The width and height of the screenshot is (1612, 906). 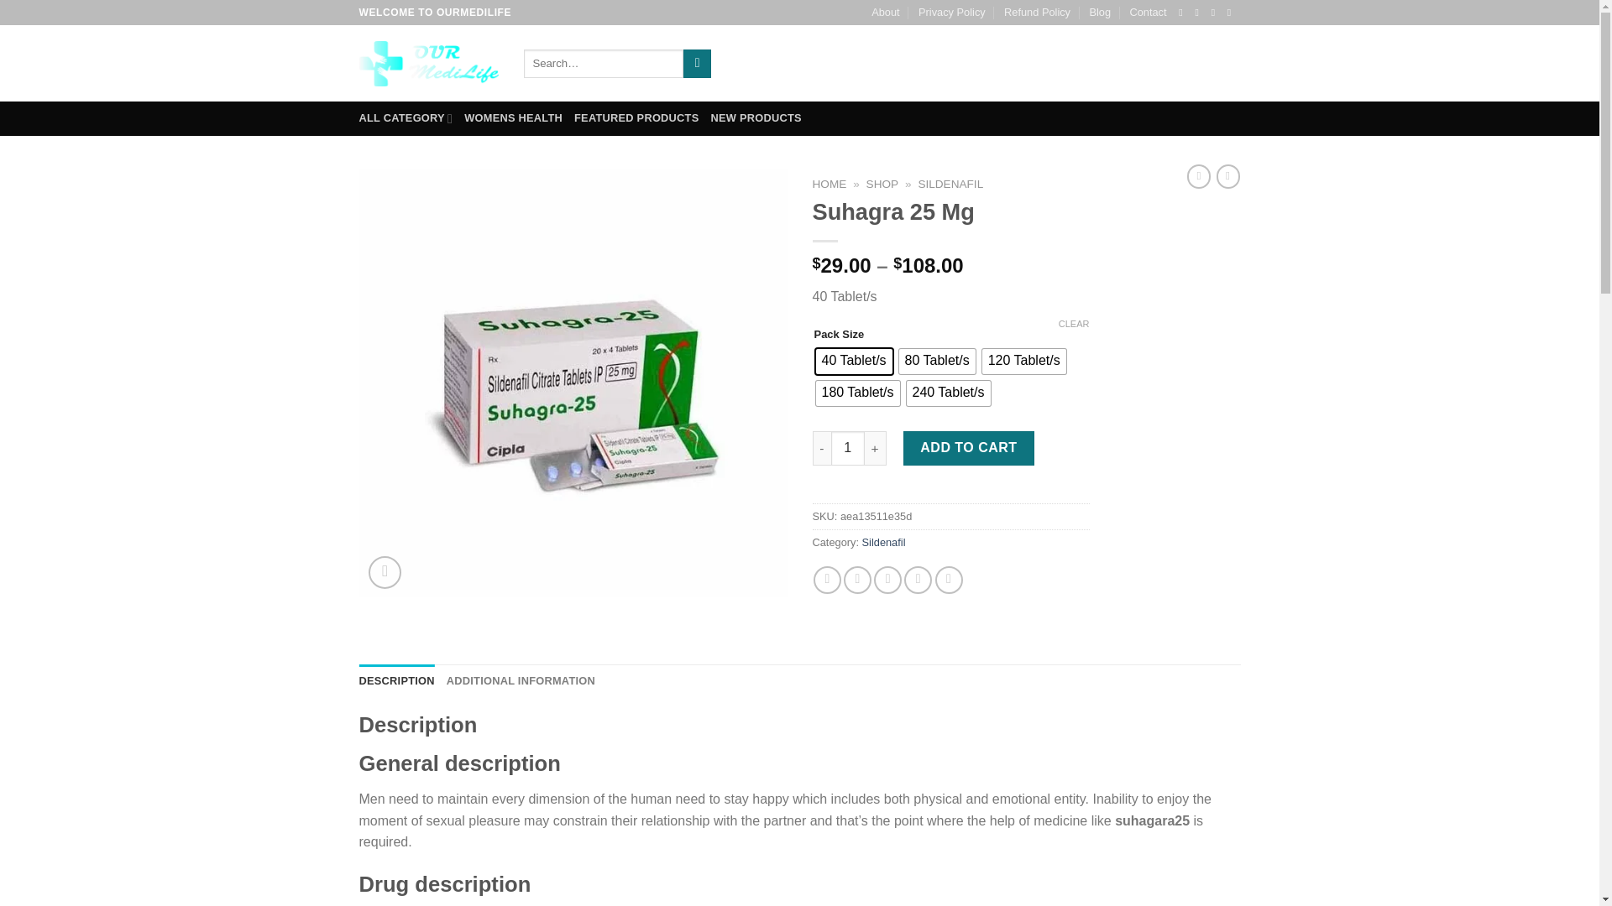 I want to click on About, so click(x=885, y=13).